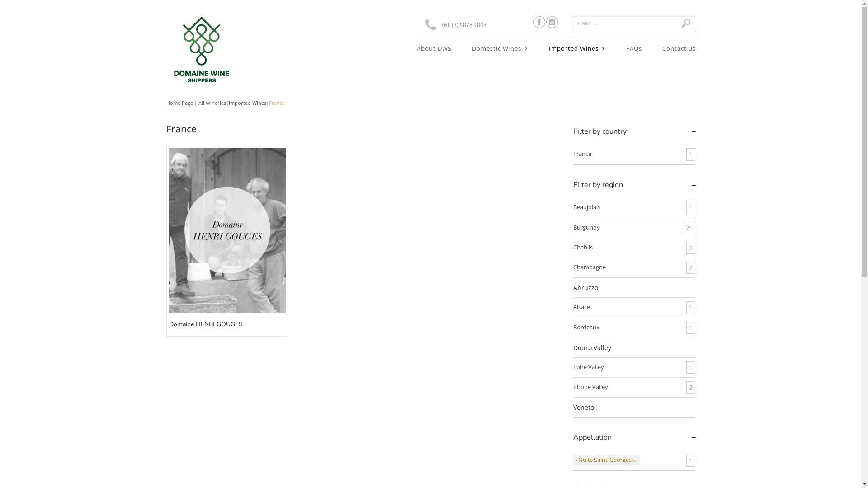 The height and width of the screenshot is (488, 868). Describe the element at coordinates (689, 23) in the screenshot. I see `Search` at that location.